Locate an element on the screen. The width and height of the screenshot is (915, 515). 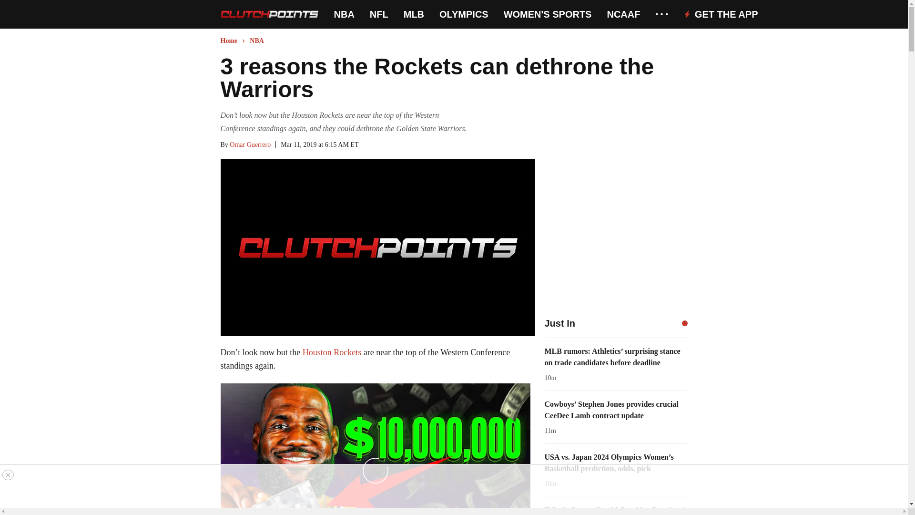
NFL is located at coordinates (378, 14).